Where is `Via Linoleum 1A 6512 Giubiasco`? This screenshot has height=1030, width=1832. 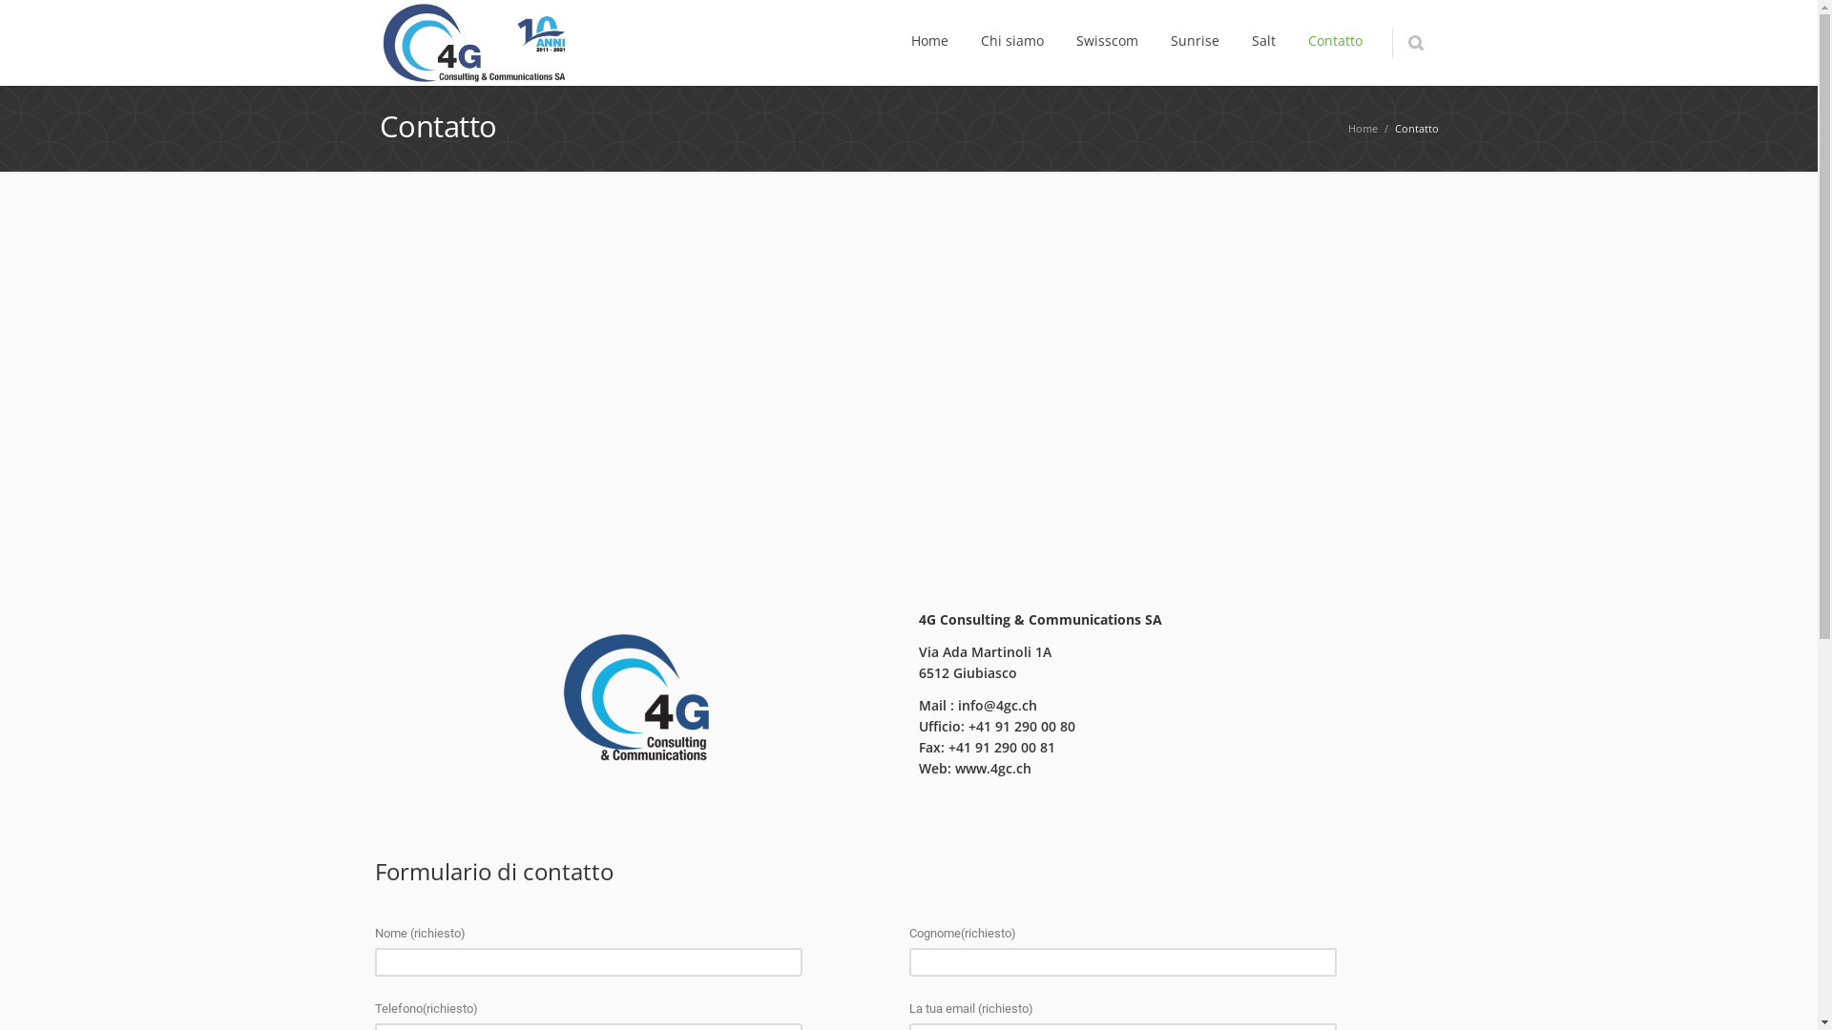 Via Linoleum 1A 6512 Giubiasco is located at coordinates (908, 378).